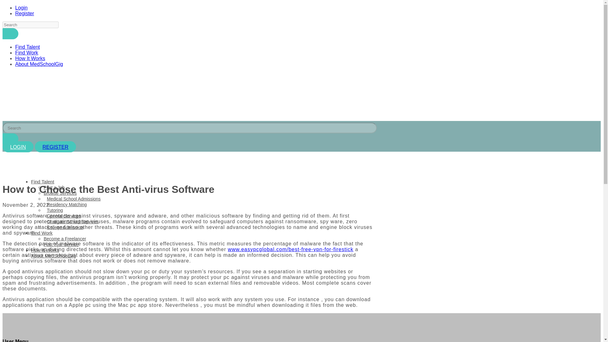  What do you see at coordinates (55, 147) in the screenshot?
I see `REGISTER` at bounding box center [55, 147].